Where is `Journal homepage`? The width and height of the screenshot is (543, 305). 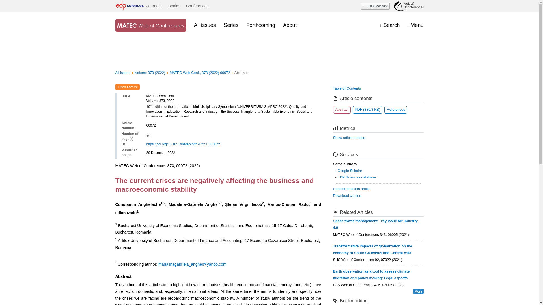
Journal homepage is located at coordinates (150, 25).